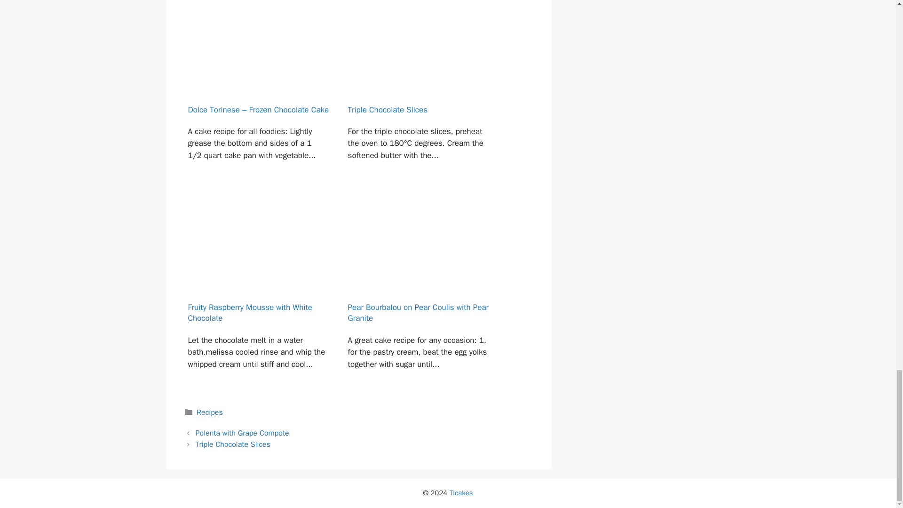 The image size is (903, 508). I want to click on Triple Chocolate Slices, so click(418, 97).